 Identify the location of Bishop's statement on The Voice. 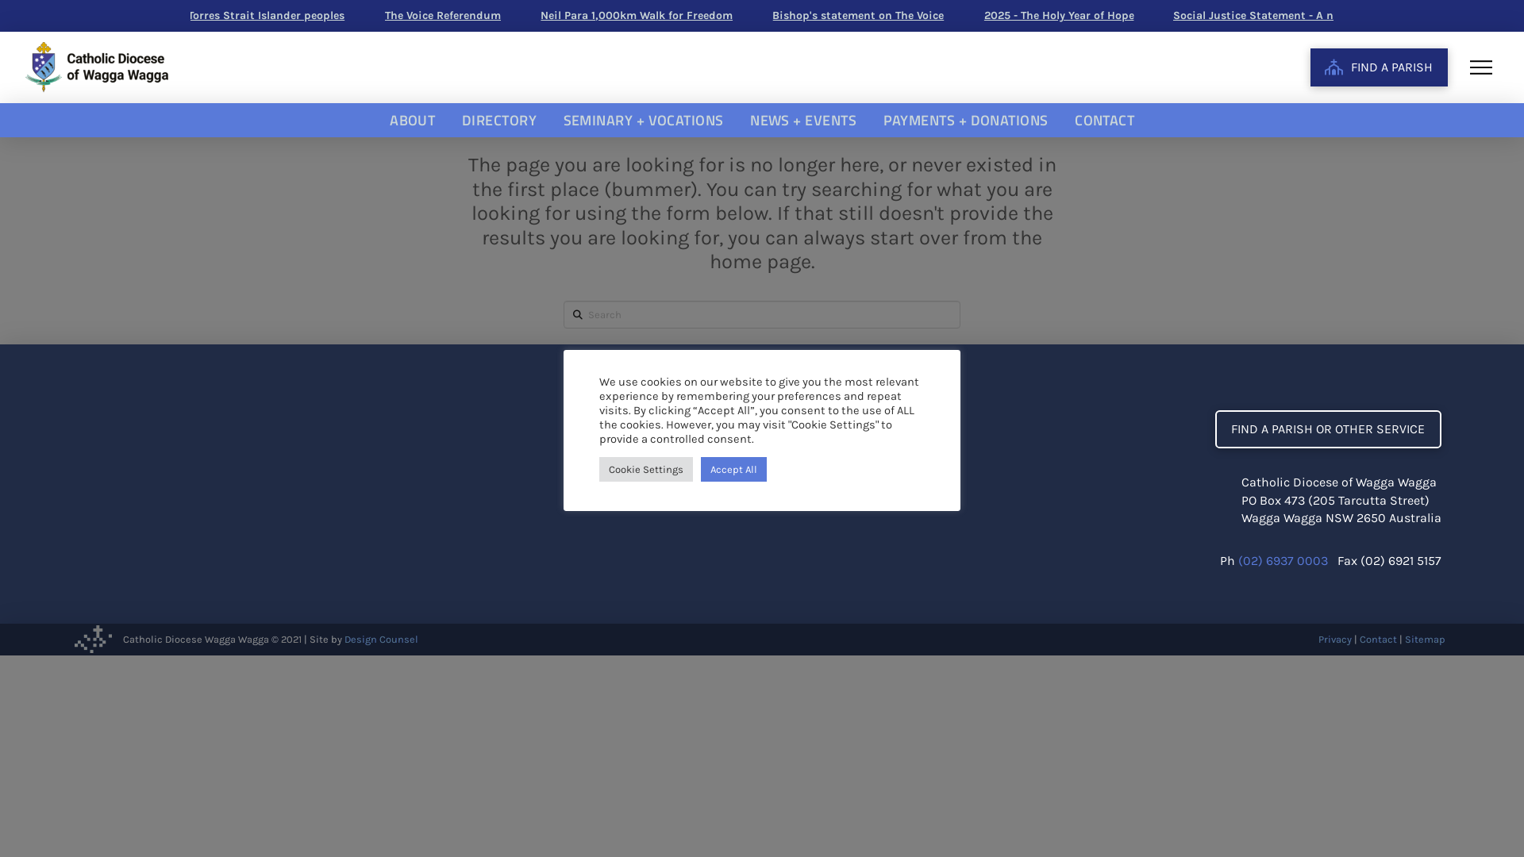
(697, 16).